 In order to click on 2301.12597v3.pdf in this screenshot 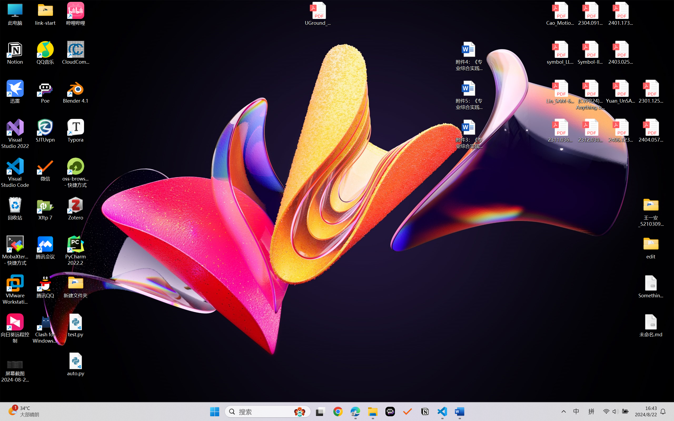, I will do `click(651, 92)`.